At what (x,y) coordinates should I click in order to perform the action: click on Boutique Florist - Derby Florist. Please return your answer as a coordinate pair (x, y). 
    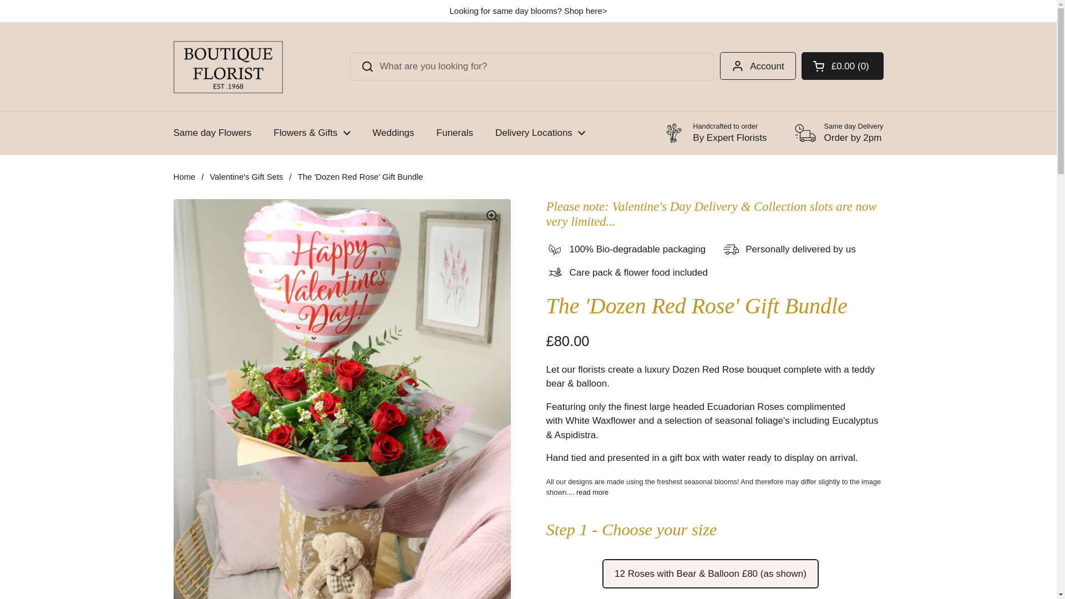
    Looking at the image, I should click on (227, 67).